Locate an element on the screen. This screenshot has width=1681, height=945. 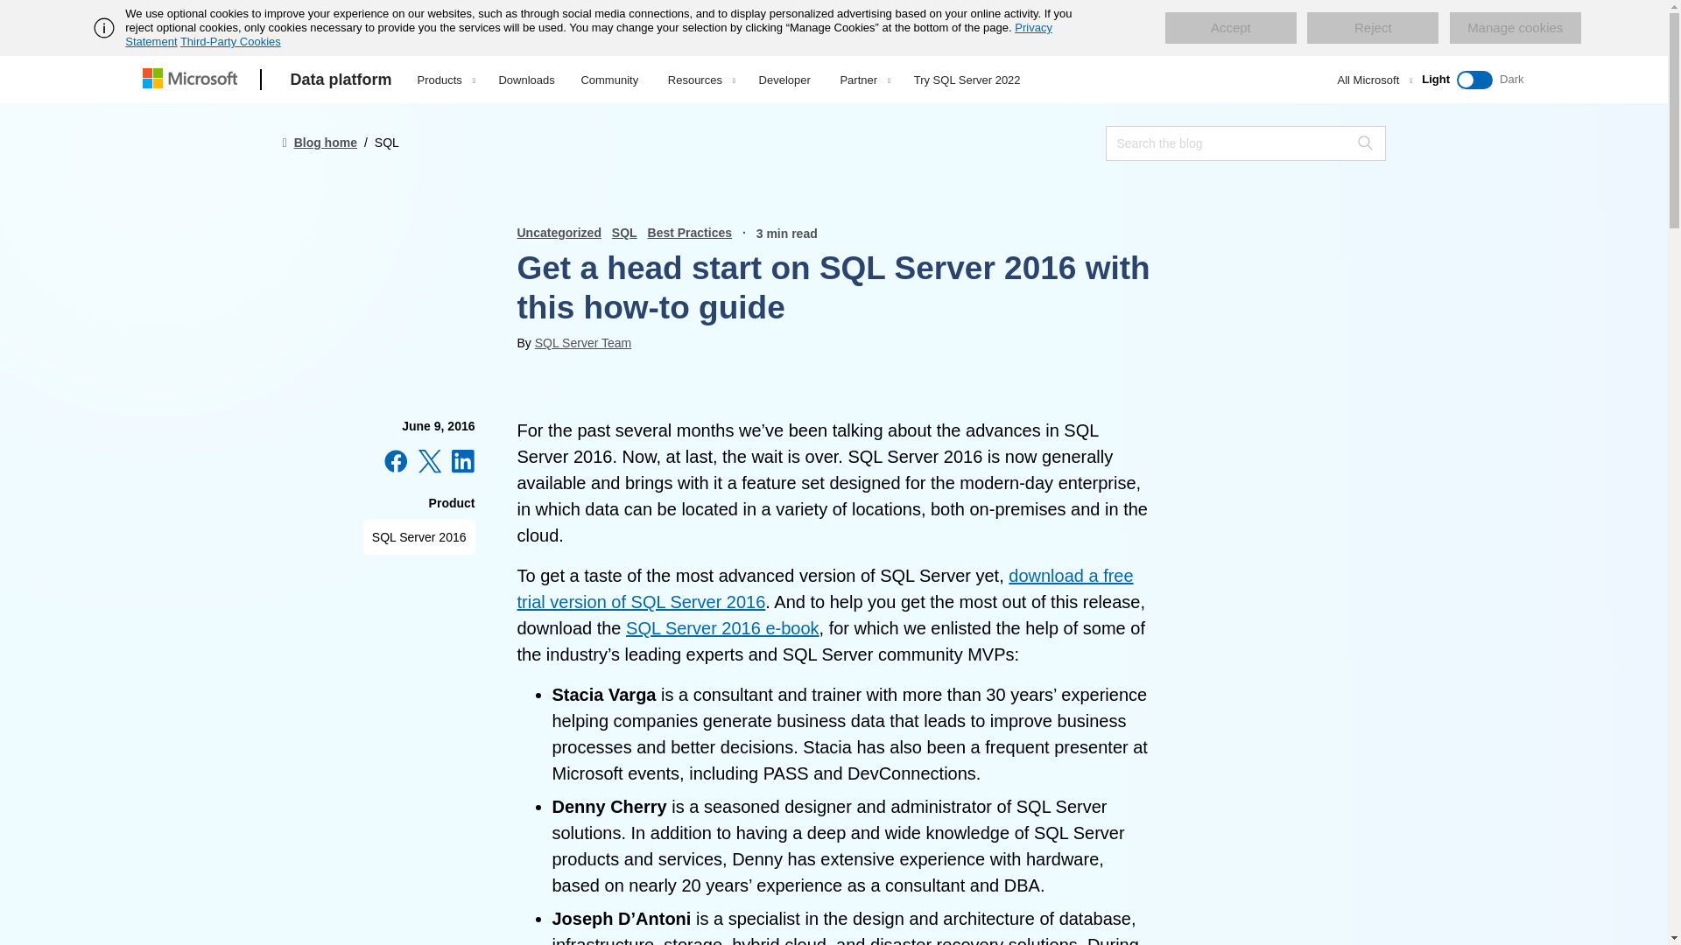
Reject is located at coordinates (1373, 28).